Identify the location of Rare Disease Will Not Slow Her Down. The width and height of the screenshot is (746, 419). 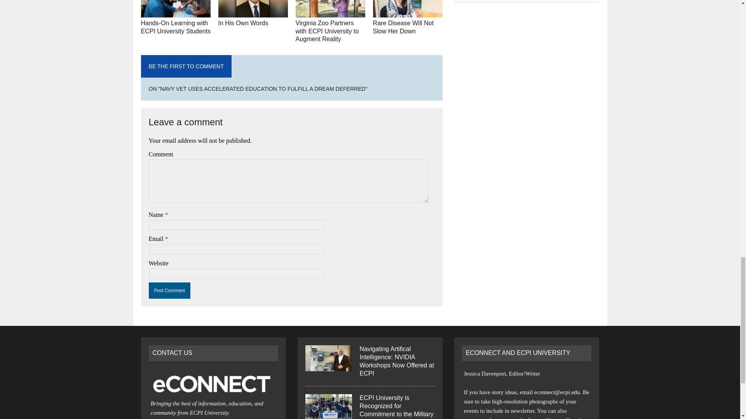
(408, 12).